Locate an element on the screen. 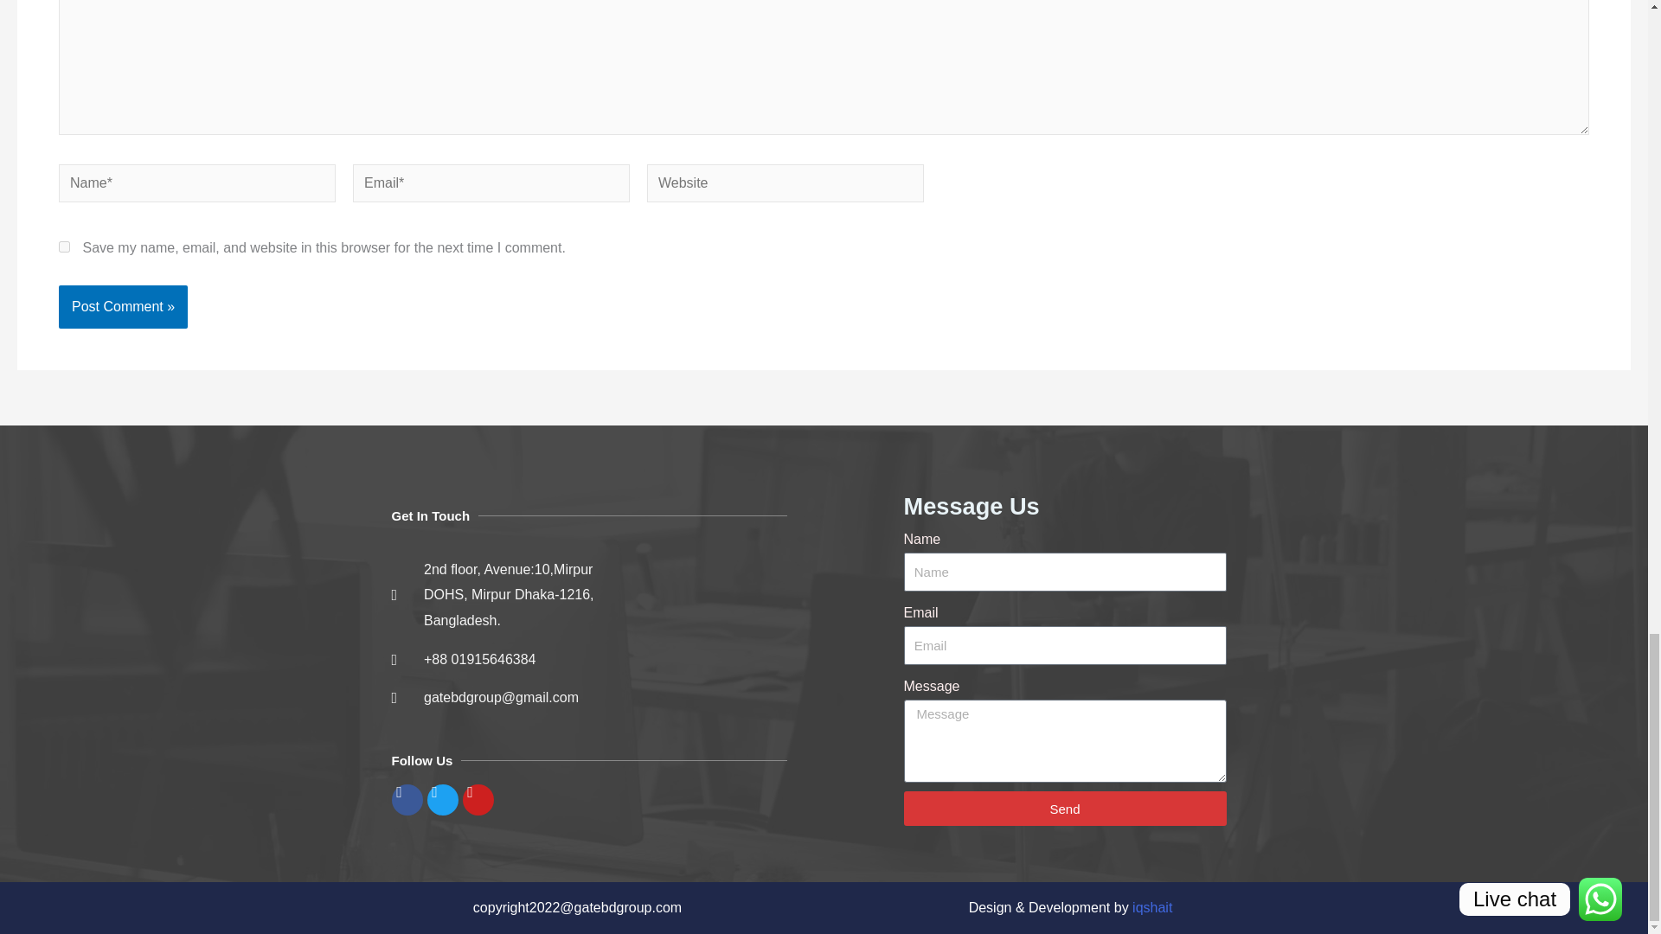  yes is located at coordinates (64, 246).